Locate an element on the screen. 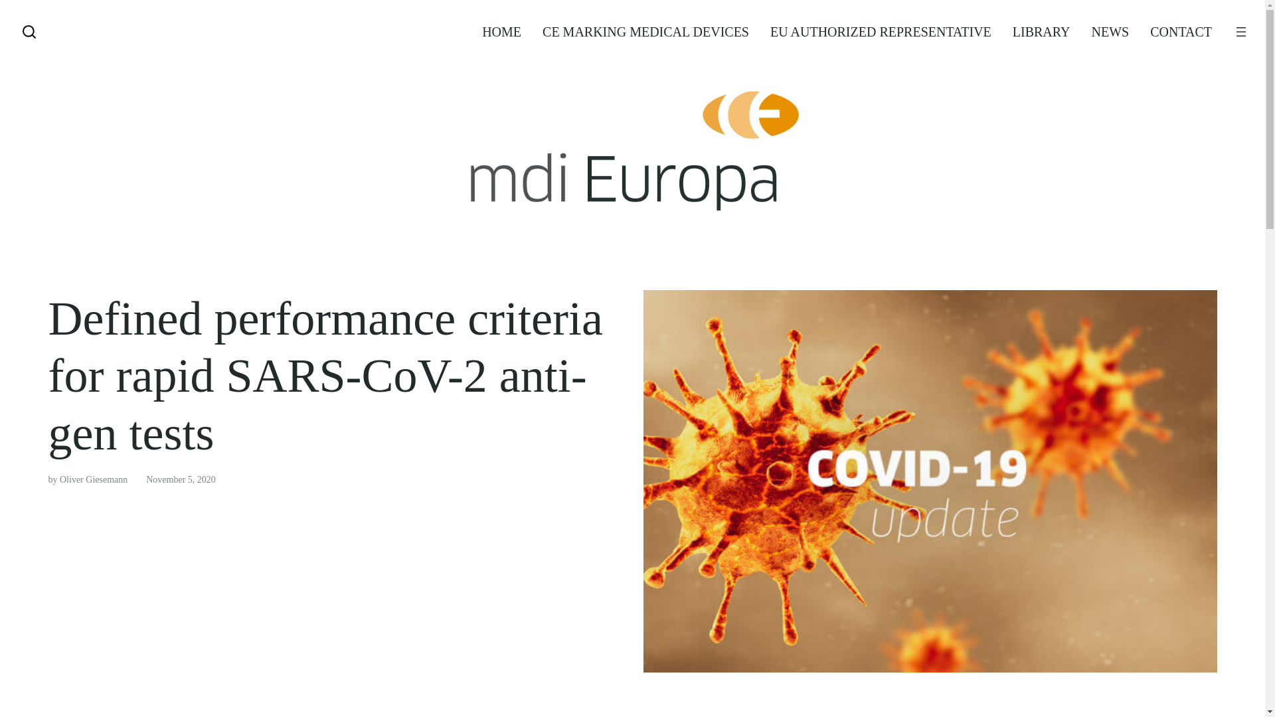  LIBRARY is located at coordinates (1041, 32).